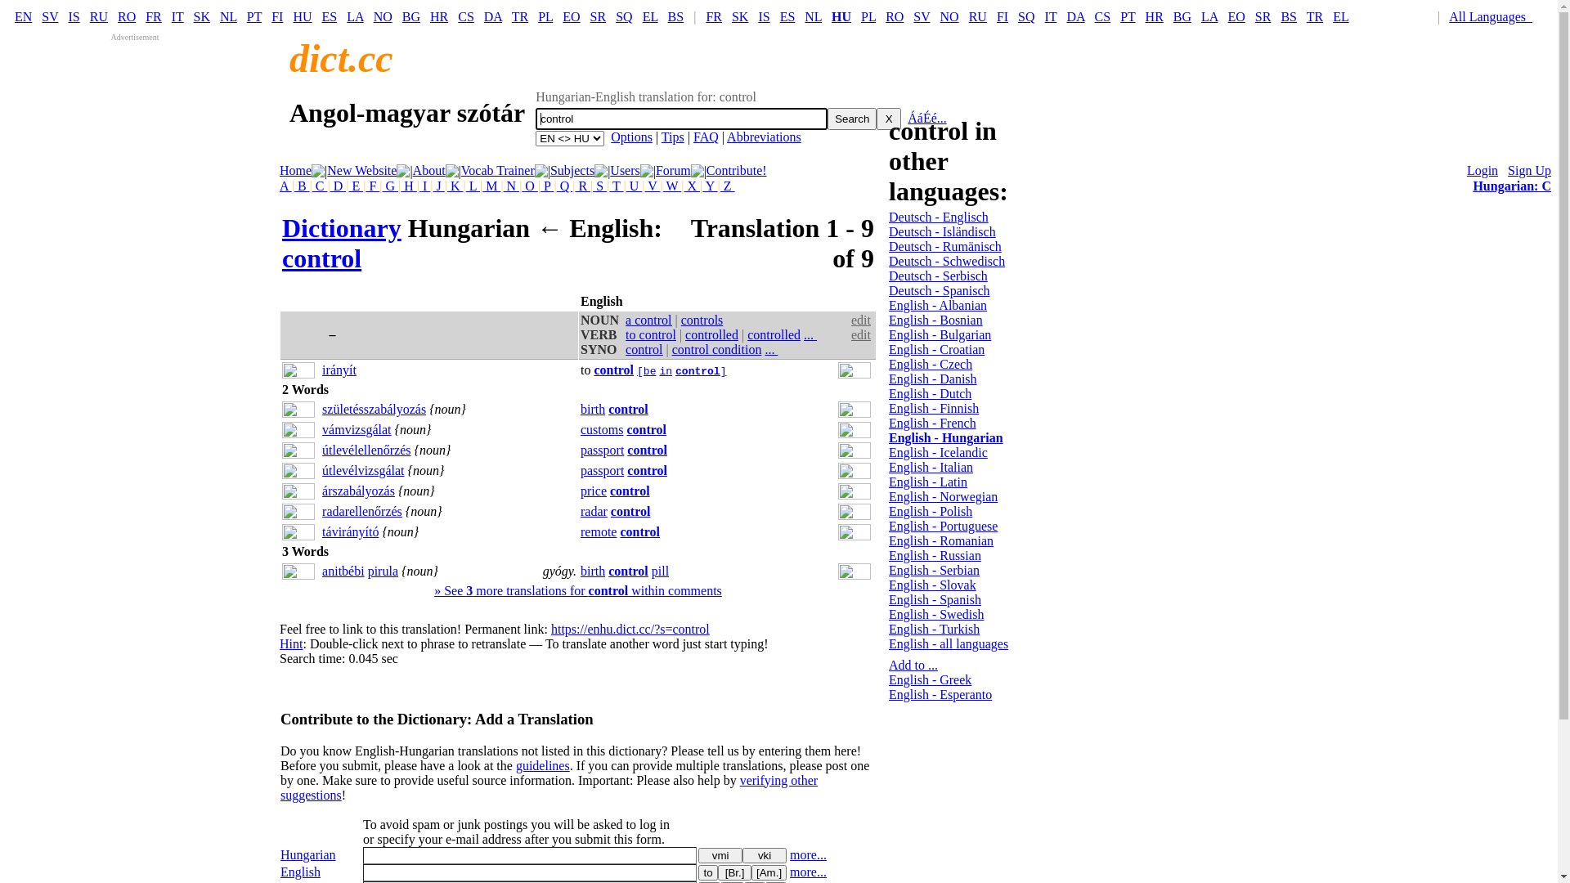 This screenshot has height=883, width=1570. I want to click on Hungarian: C, so click(1512, 186).